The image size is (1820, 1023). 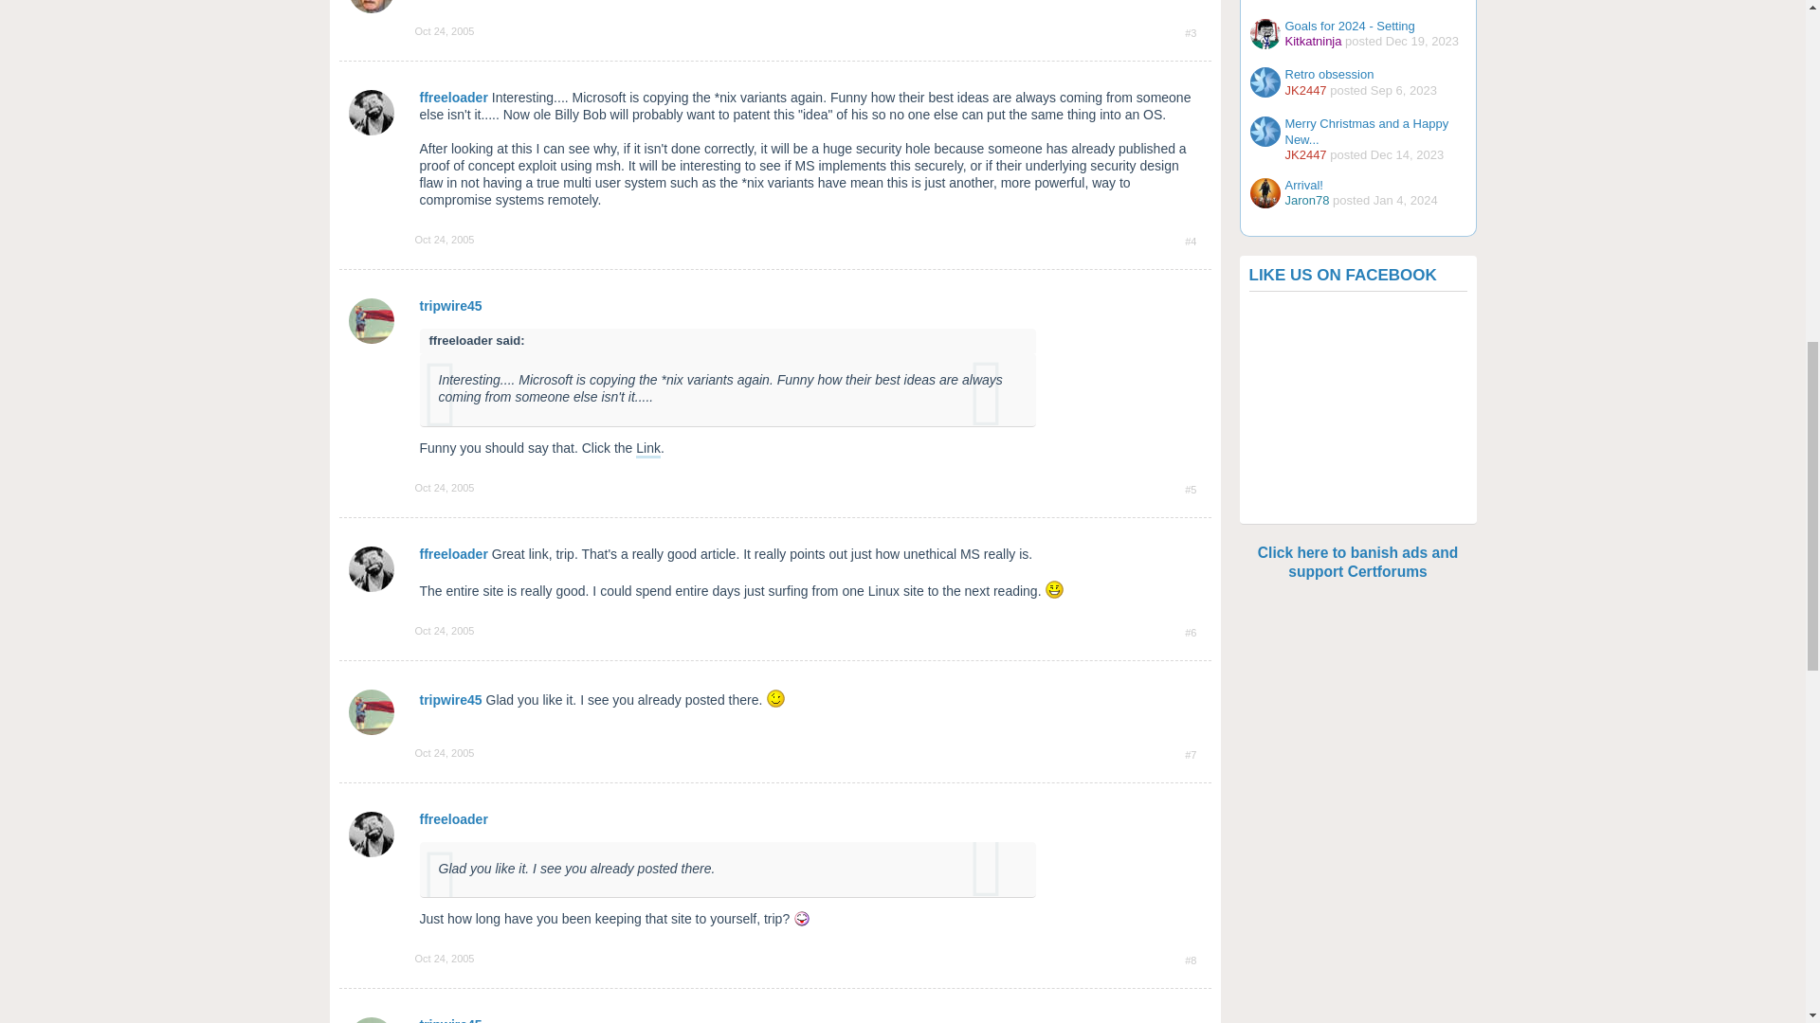 I want to click on ffreeloader, so click(x=453, y=553).